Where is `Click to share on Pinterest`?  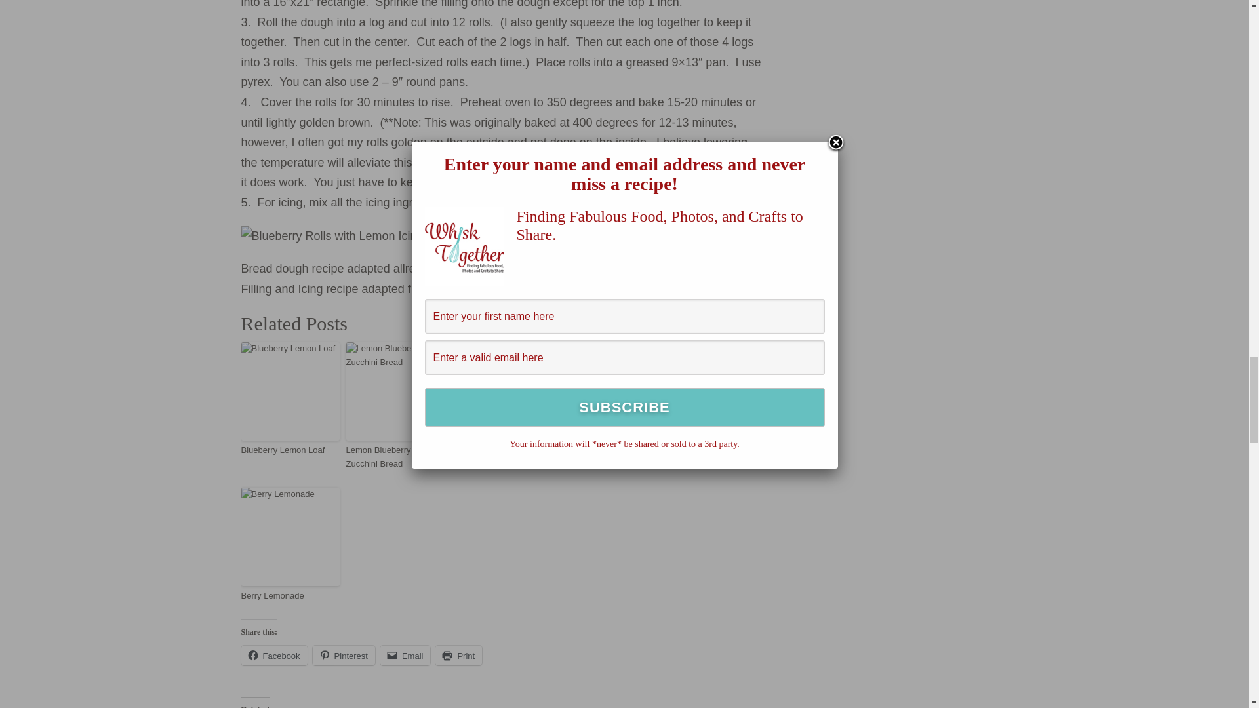 Click to share on Pinterest is located at coordinates (344, 656).